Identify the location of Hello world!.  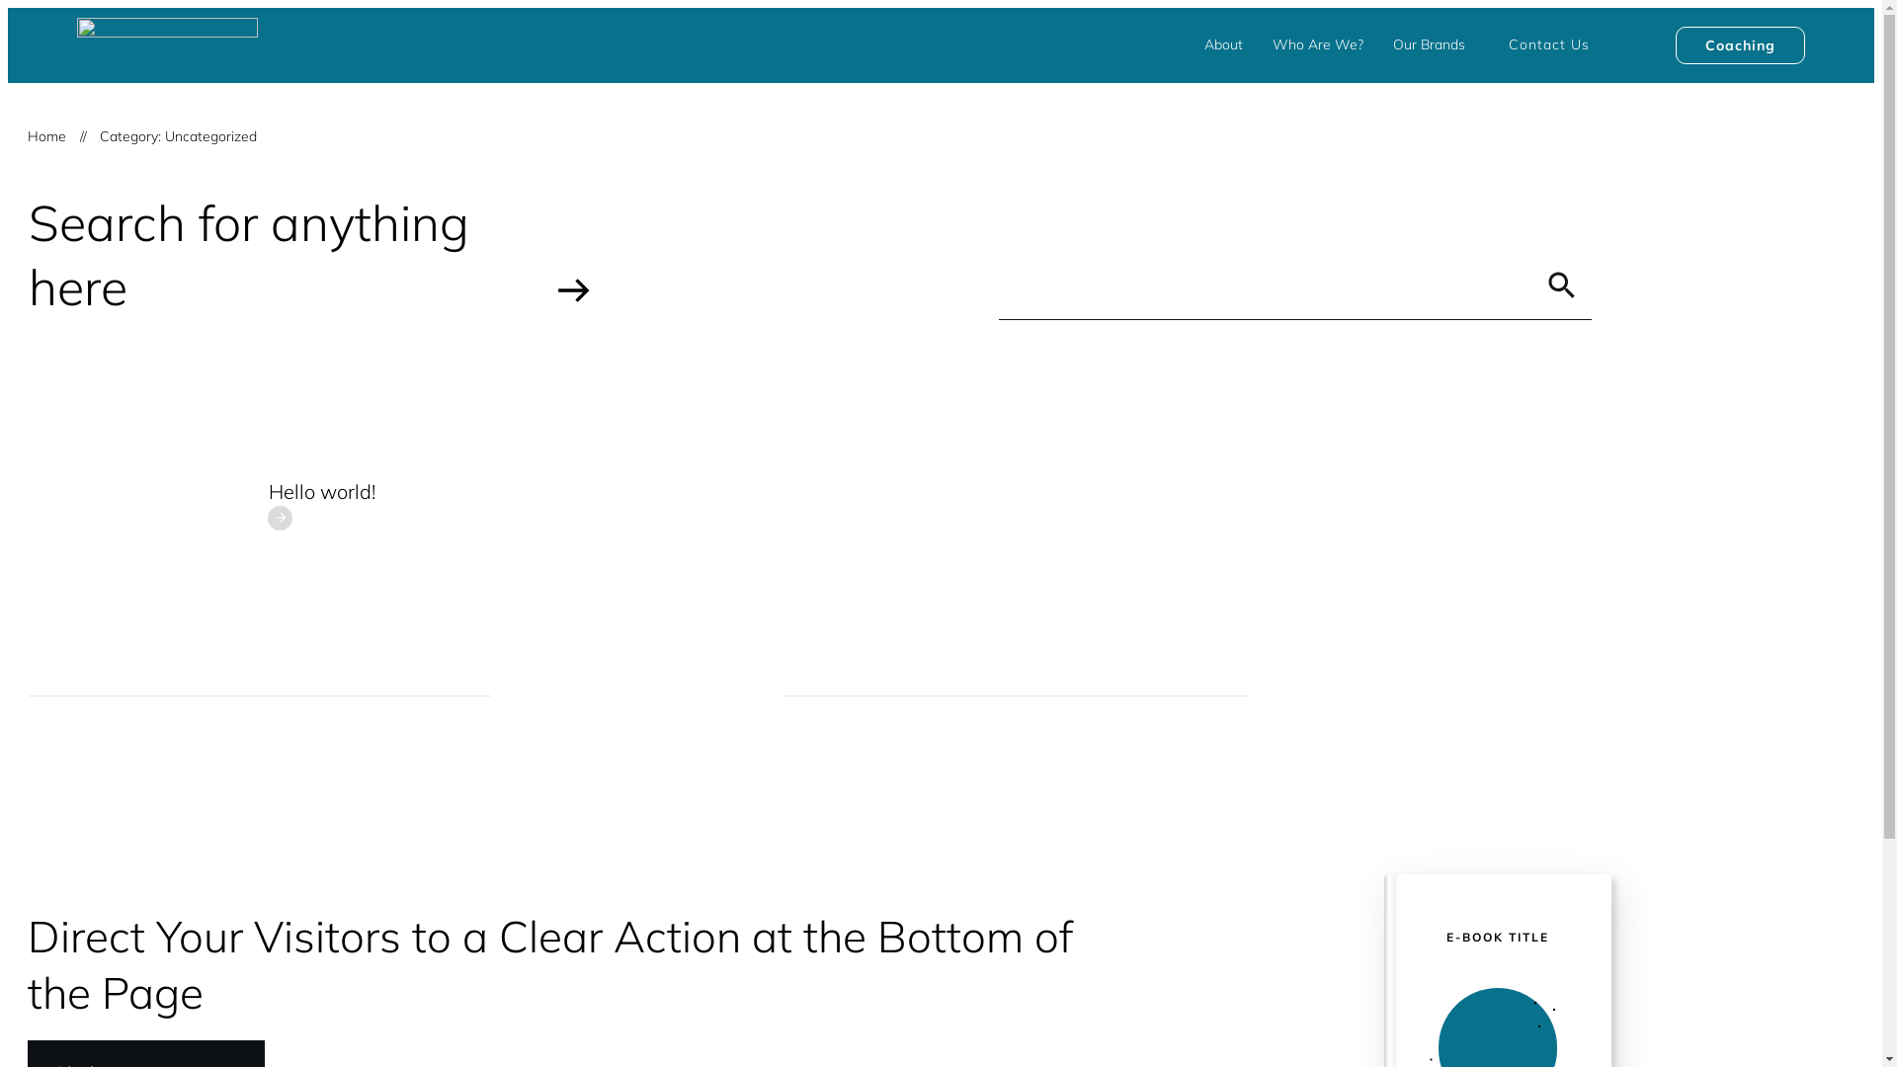
(322, 492).